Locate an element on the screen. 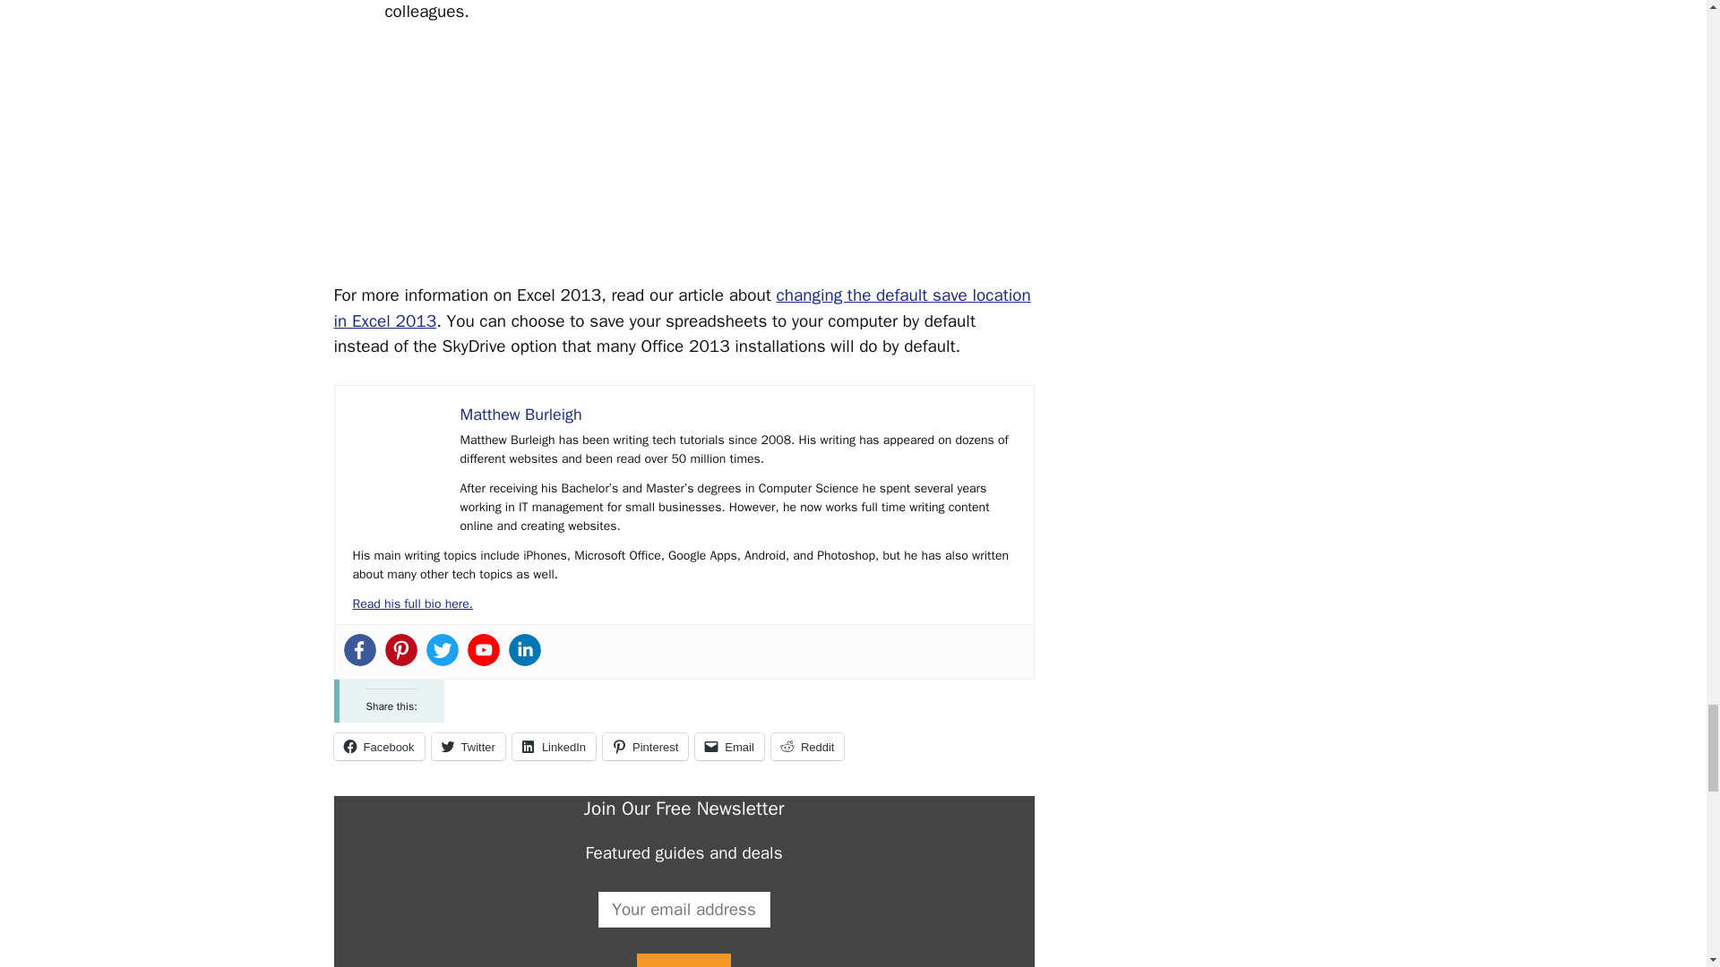  Pinterest is located at coordinates (645, 746).